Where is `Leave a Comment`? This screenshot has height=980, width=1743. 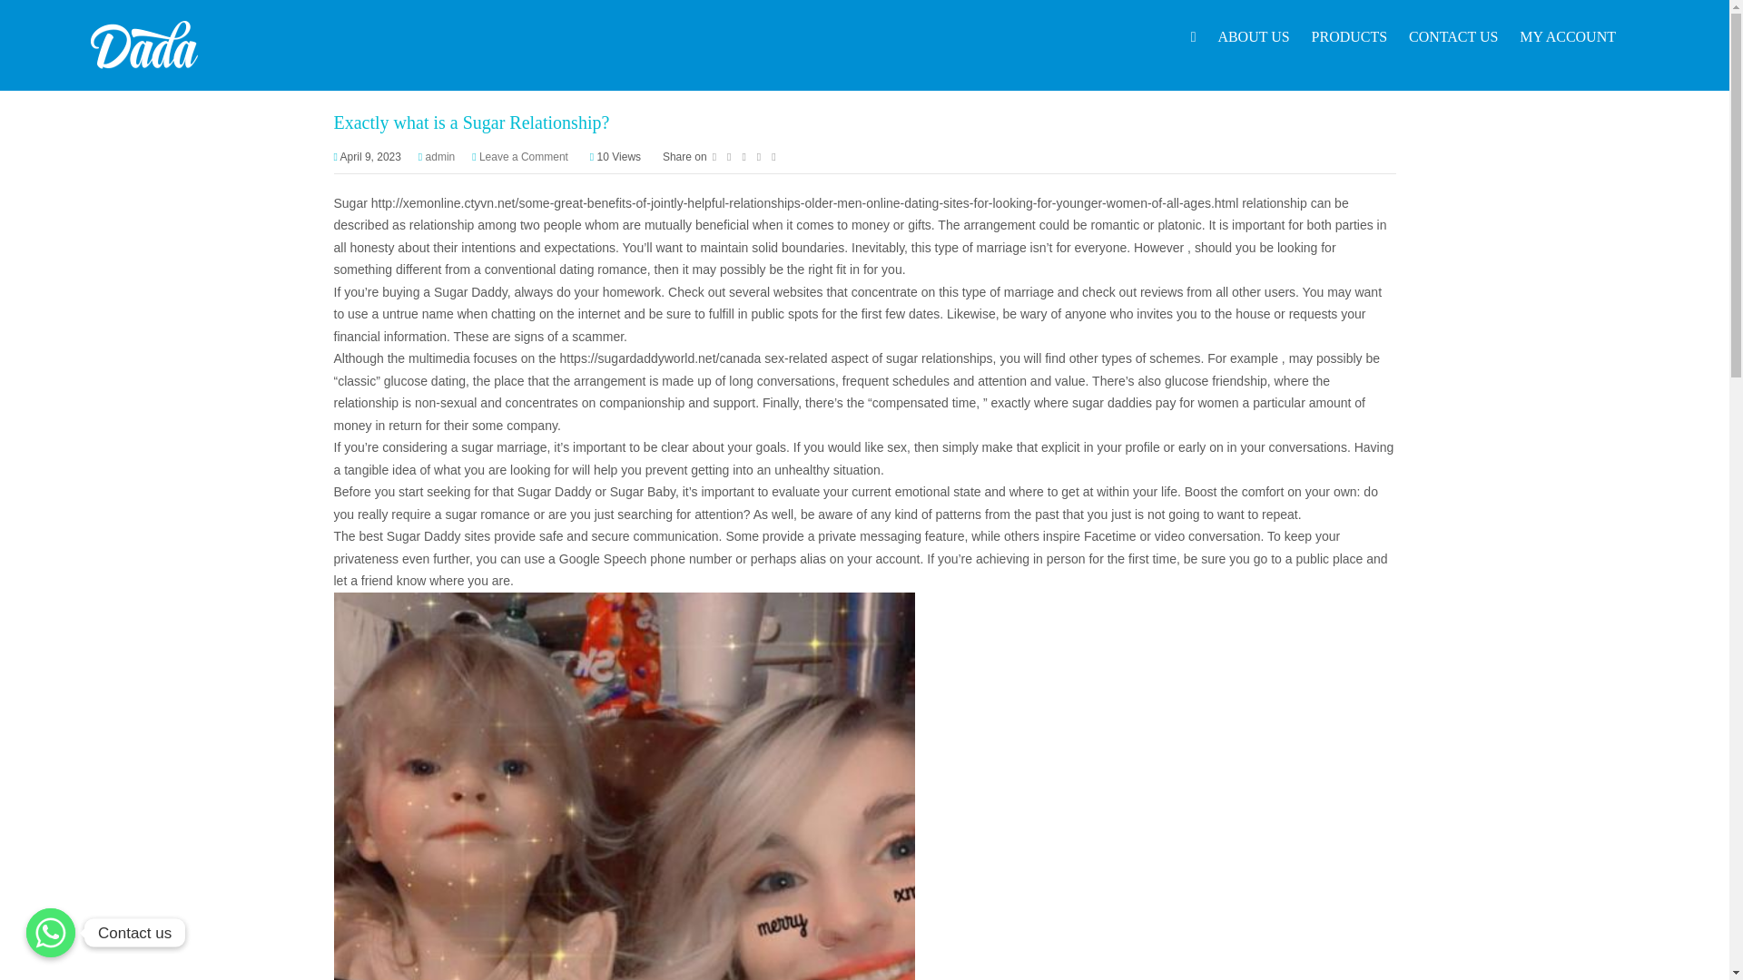 Leave a Comment is located at coordinates (523, 157).